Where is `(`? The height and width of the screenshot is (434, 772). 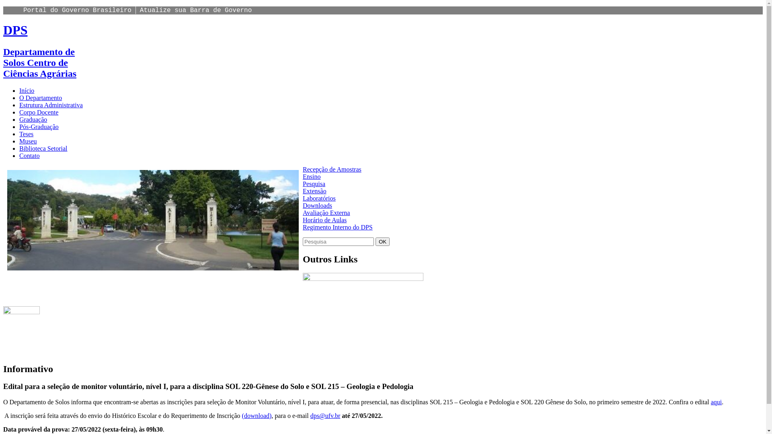
( is located at coordinates (243, 416).